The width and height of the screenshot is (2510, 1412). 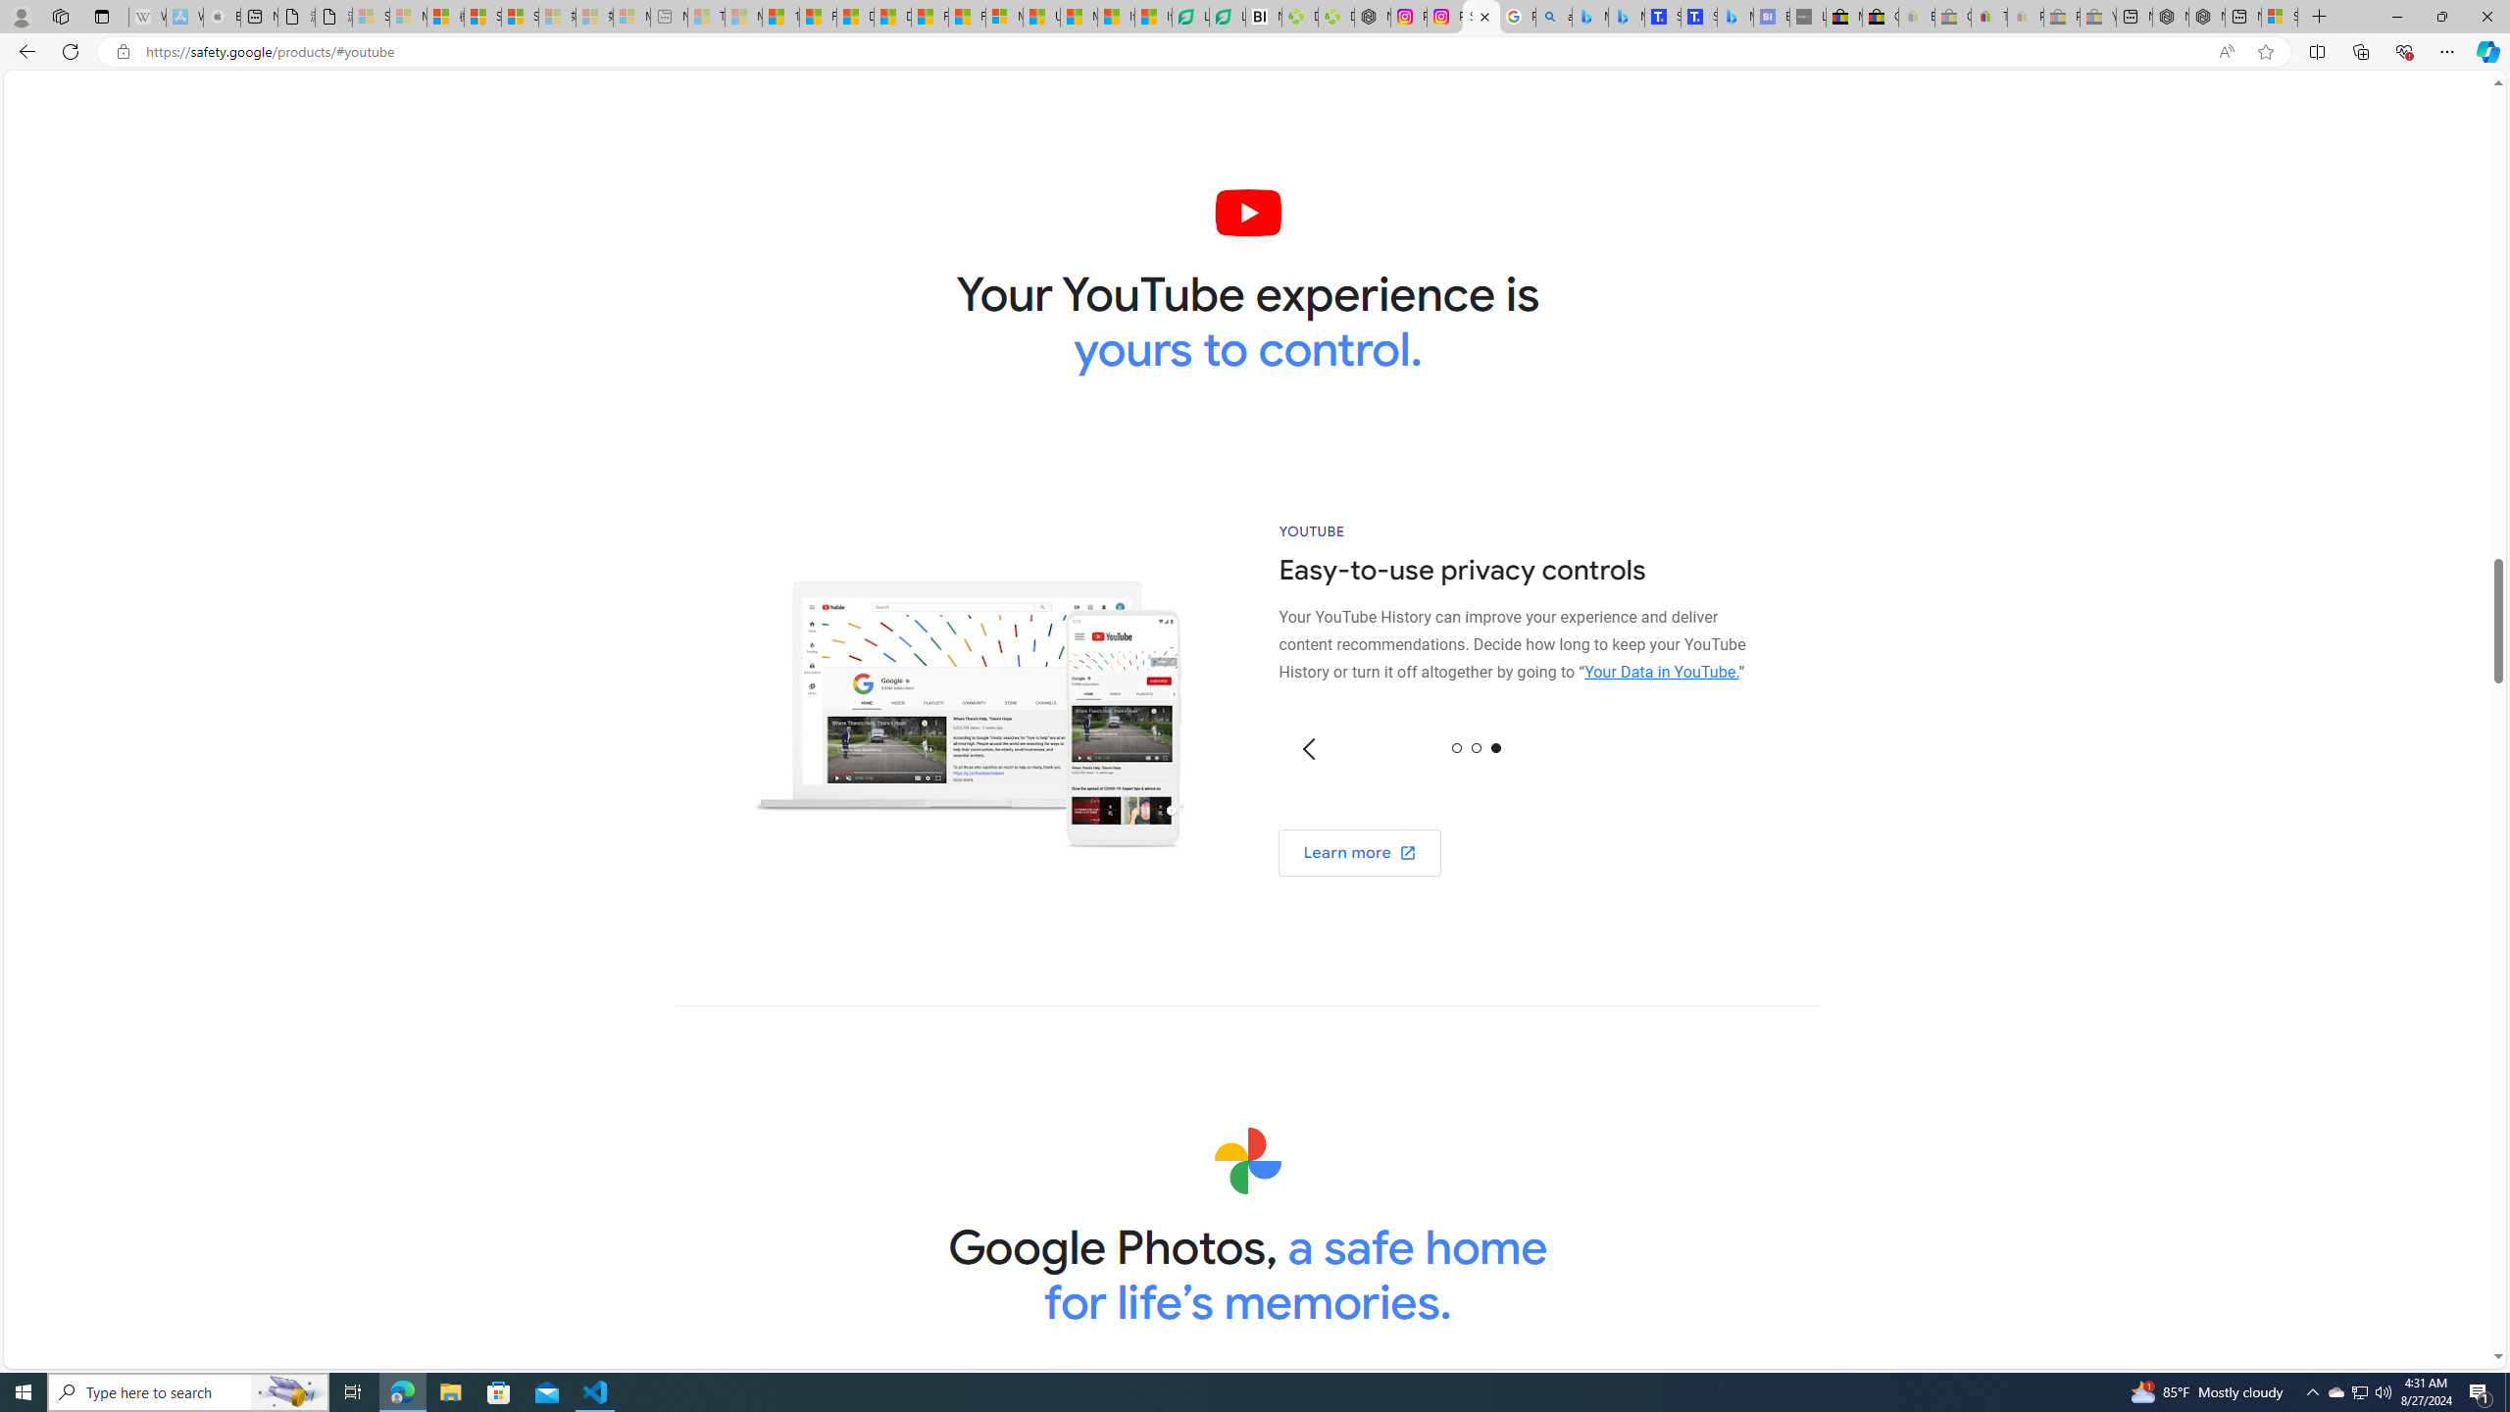 What do you see at coordinates (1735, 17) in the screenshot?
I see `Microsoft Bing Travel - Shangri-La Hotel Bangkok` at bounding box center [1735, 17].